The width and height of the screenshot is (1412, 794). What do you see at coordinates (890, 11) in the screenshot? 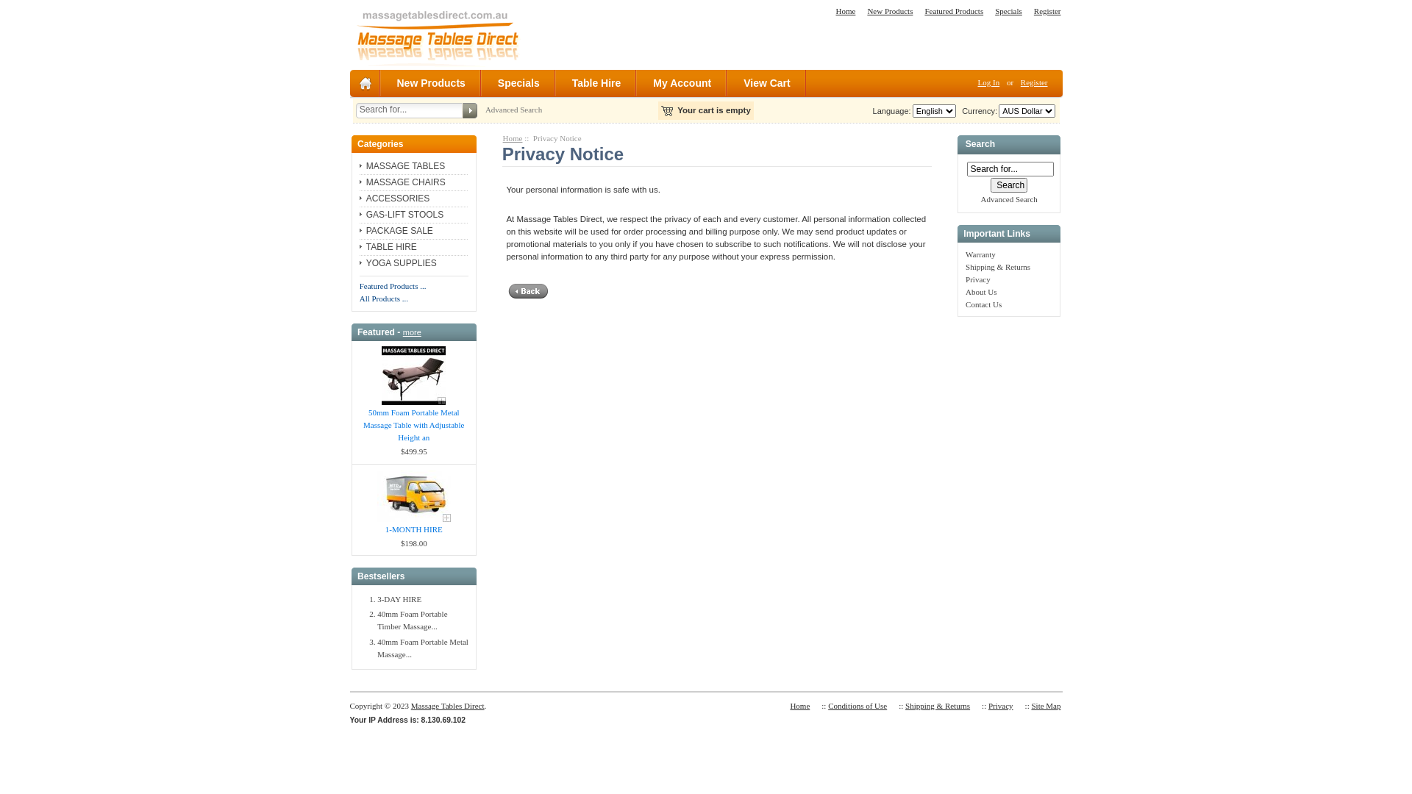
I see `New Products` at bounding box center [890, 11].